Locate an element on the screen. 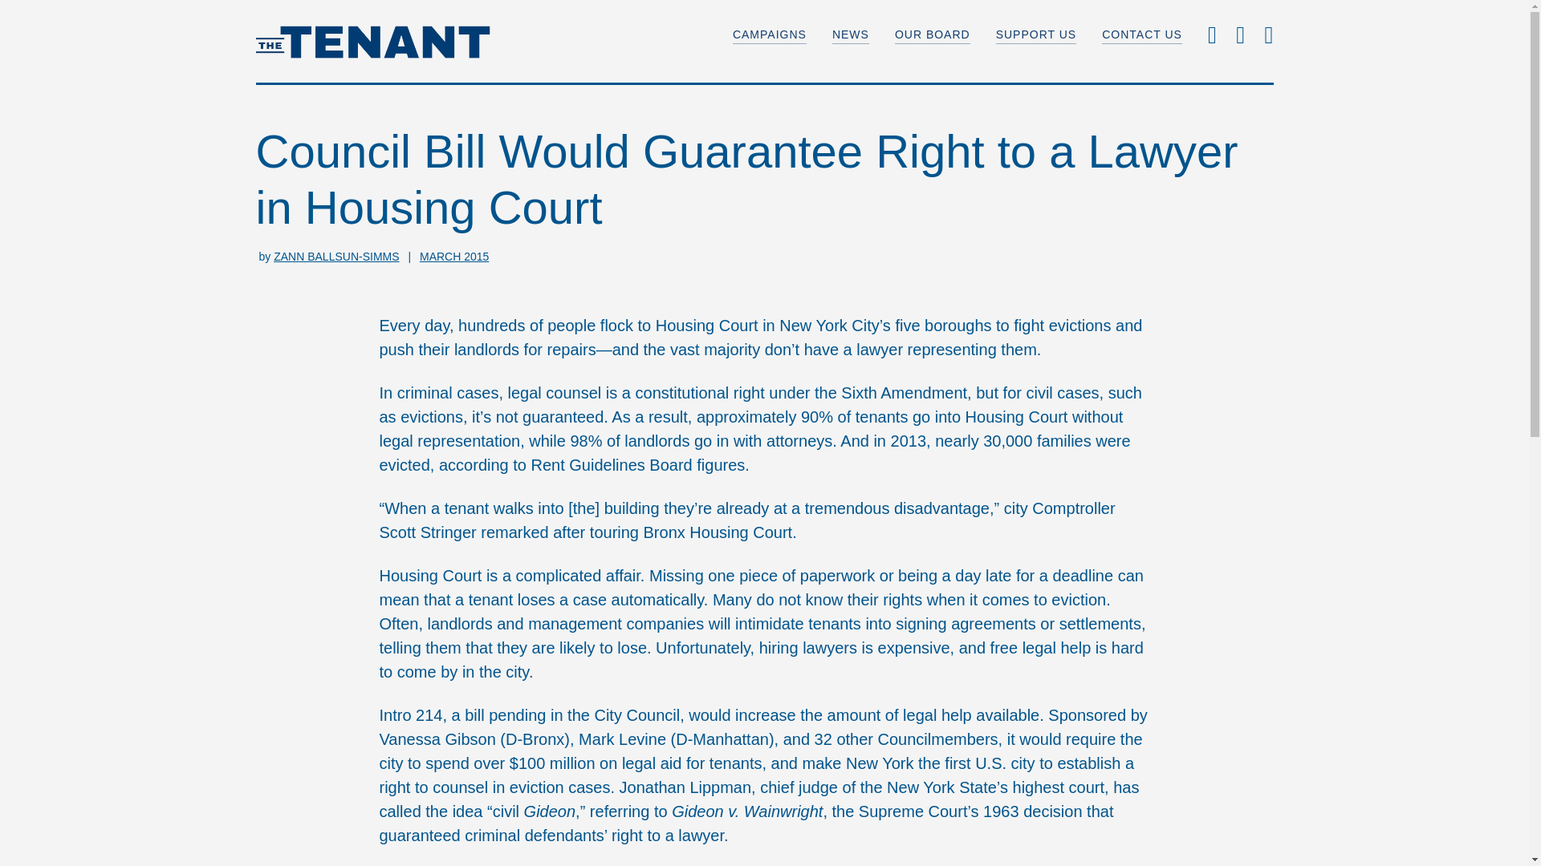  Support Us is located at coordinates (1036, 35).